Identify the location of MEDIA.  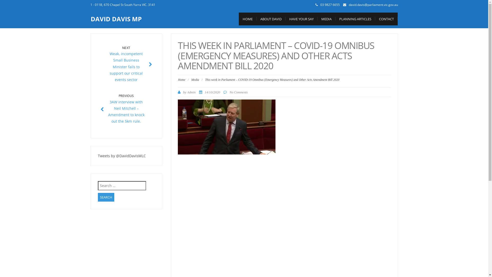
(326, 19).